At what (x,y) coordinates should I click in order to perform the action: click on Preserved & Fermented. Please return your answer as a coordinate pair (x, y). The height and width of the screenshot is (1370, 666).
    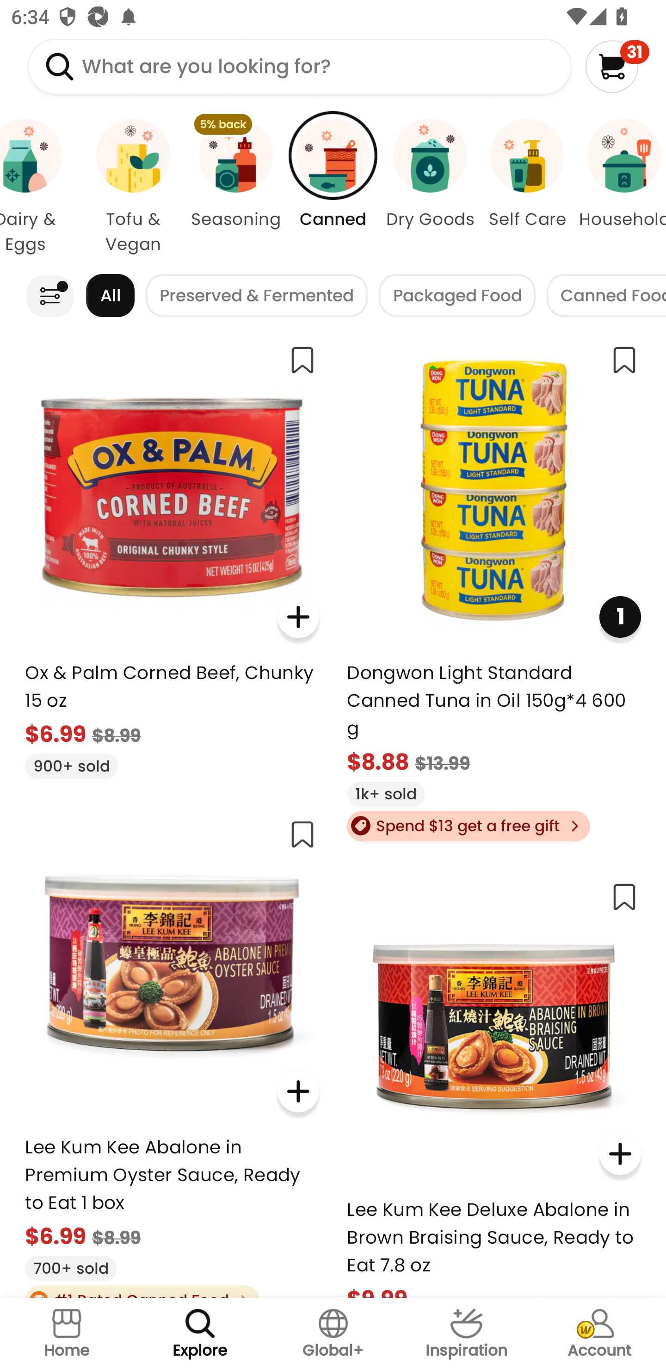
    Looking at the image, I should click on (256, 295).